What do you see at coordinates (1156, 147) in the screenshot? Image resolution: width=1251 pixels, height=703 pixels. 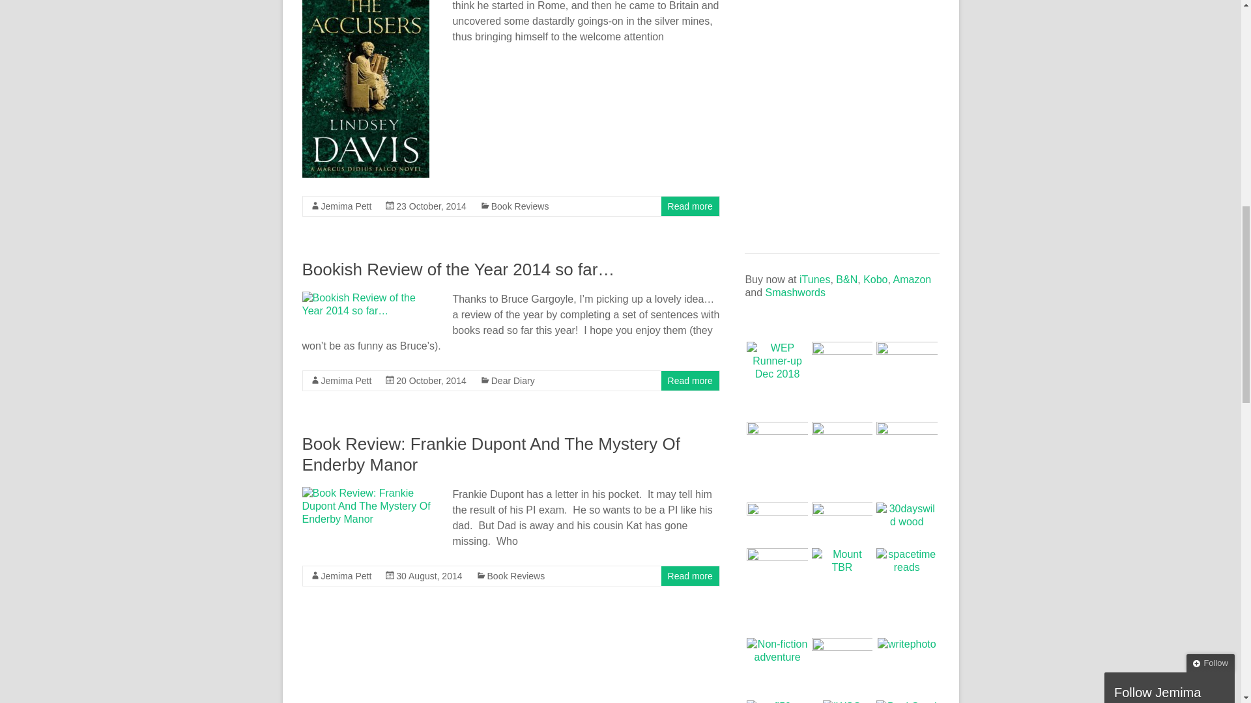 I see `Sign me up!` at bounding box center [1156, 147].